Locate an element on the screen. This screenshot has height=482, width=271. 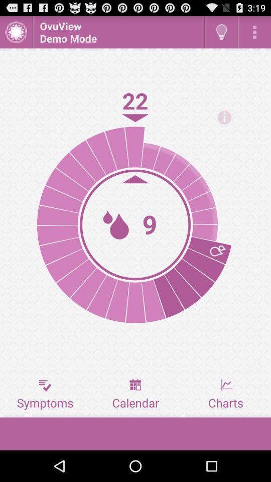
press the item next to calendar is located at coordinates (45, 394).